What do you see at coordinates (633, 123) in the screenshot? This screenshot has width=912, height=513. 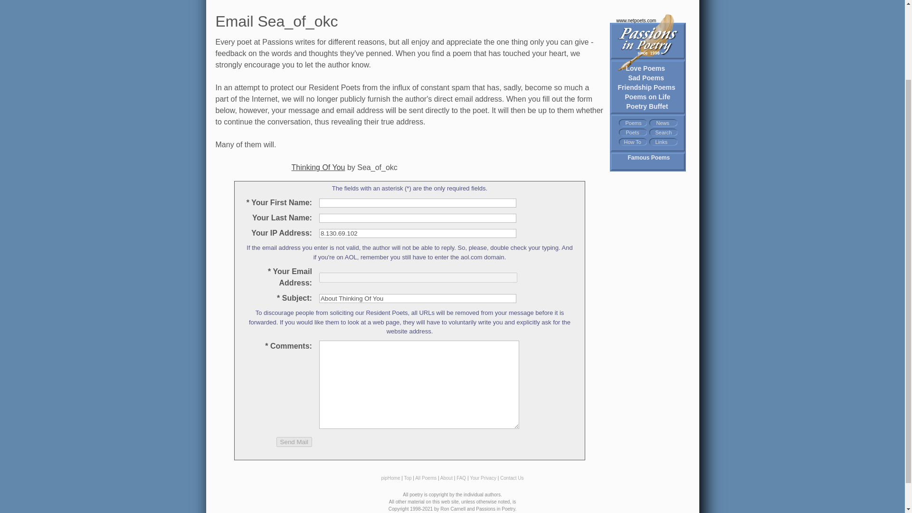 I see `Poetry Categories Site Map` at bounding box center [633, 123].